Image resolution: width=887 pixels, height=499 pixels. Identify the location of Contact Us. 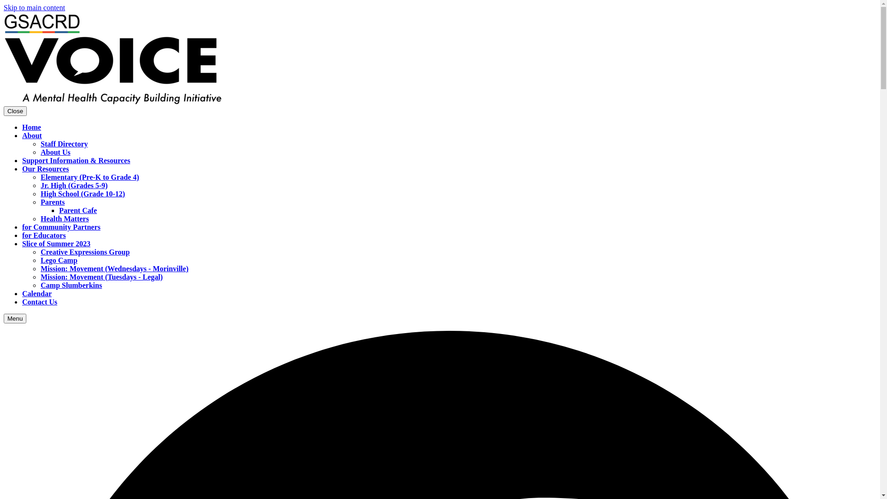
(40, 302).